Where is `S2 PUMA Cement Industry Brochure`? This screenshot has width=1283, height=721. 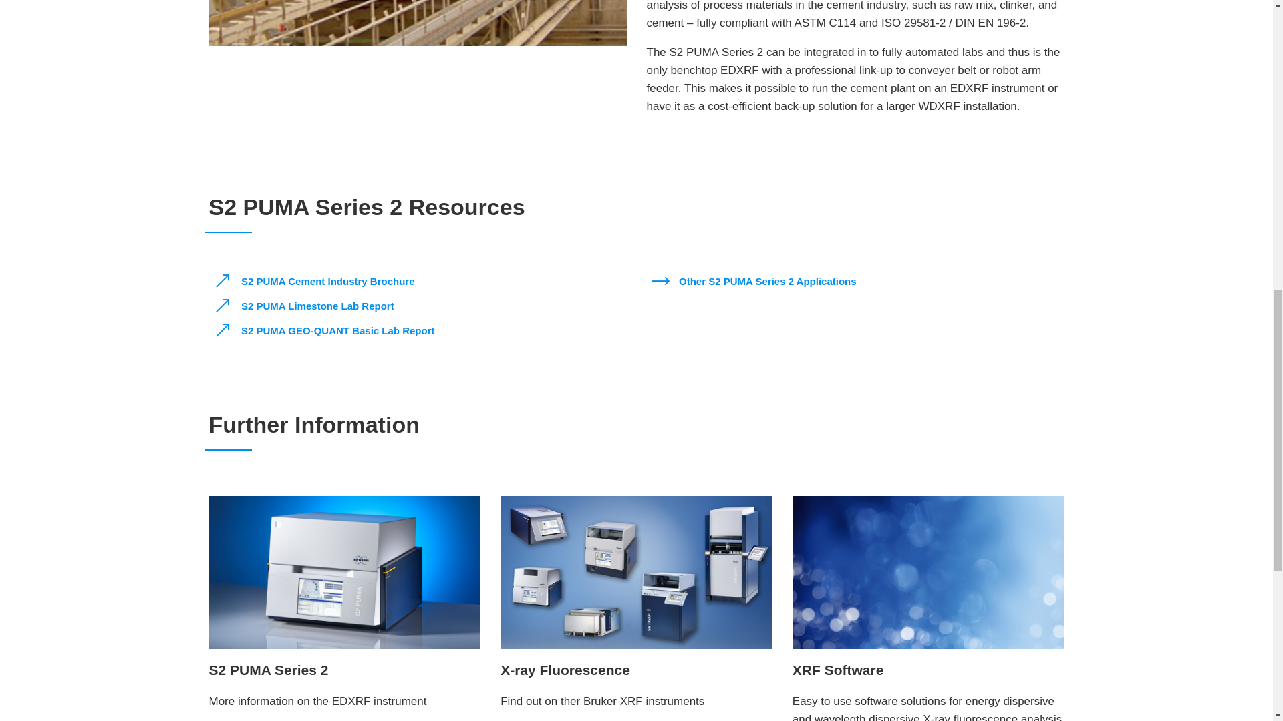
S2 PUMA Cement Industry Brochure is located at coordinates (317, 282).